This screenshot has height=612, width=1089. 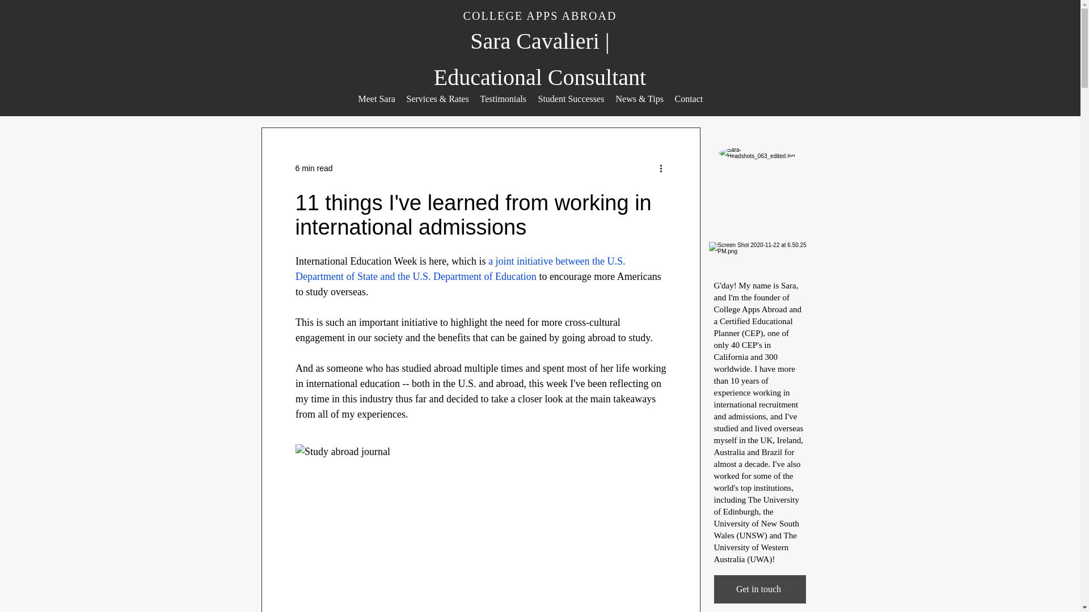 I want to click on Student Successes, so click(x=571, y=99).